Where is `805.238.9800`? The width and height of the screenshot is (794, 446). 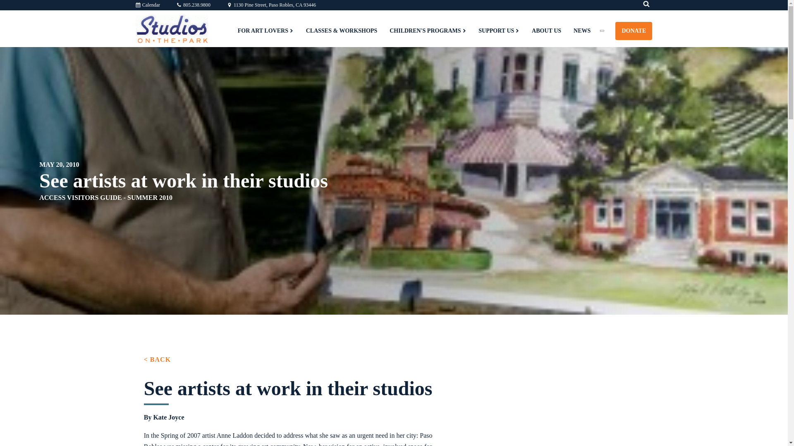 805.238.9800 is located at coordinates (193, 5).